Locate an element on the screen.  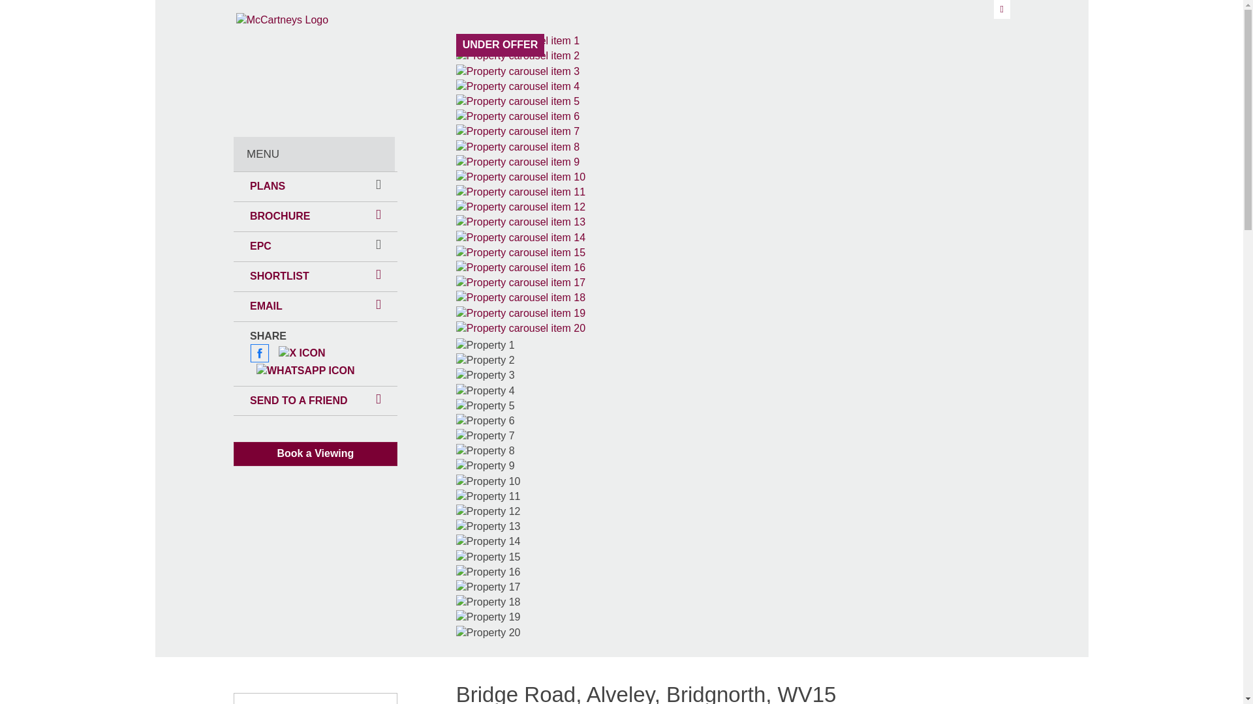
Book a Viewing is located at coordinates (315, 454).